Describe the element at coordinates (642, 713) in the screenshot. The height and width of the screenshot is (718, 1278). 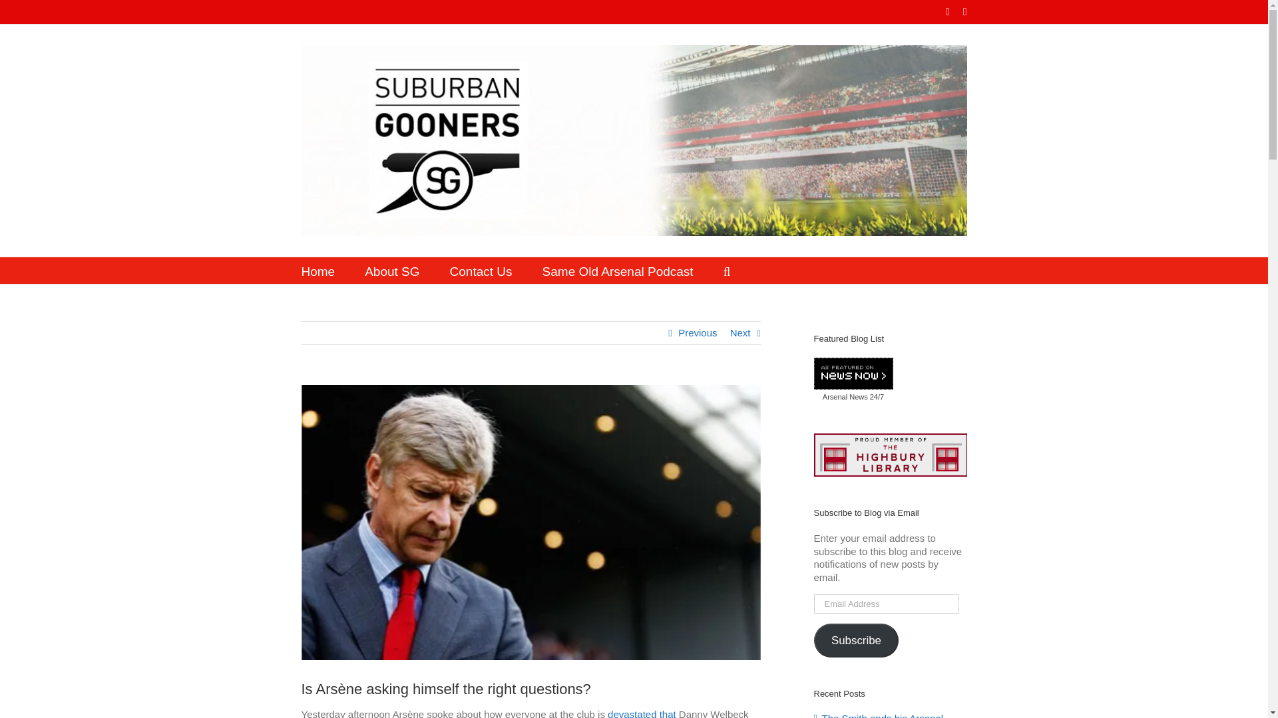
I see `devastated that` at that location.